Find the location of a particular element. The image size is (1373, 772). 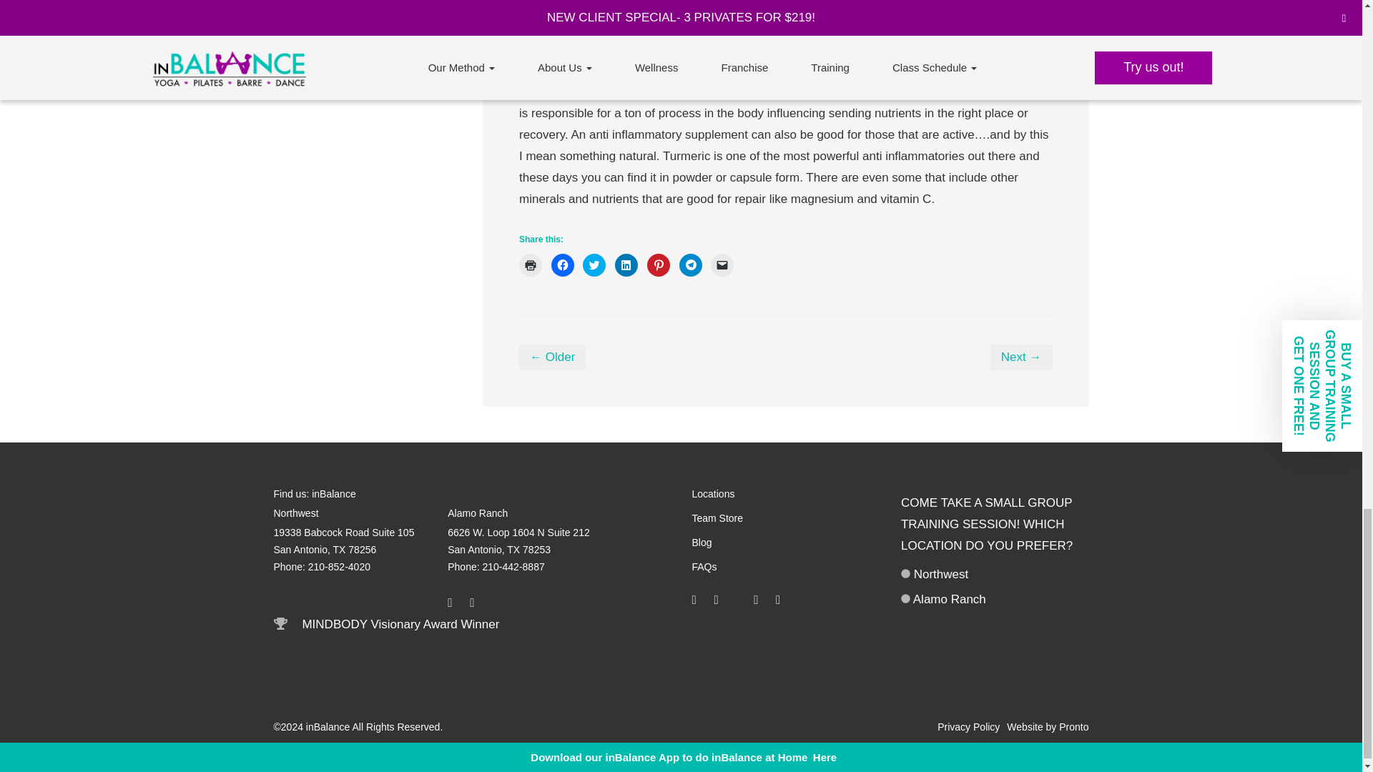

Click to share on Pinterest is located at coordinates (658, 264).